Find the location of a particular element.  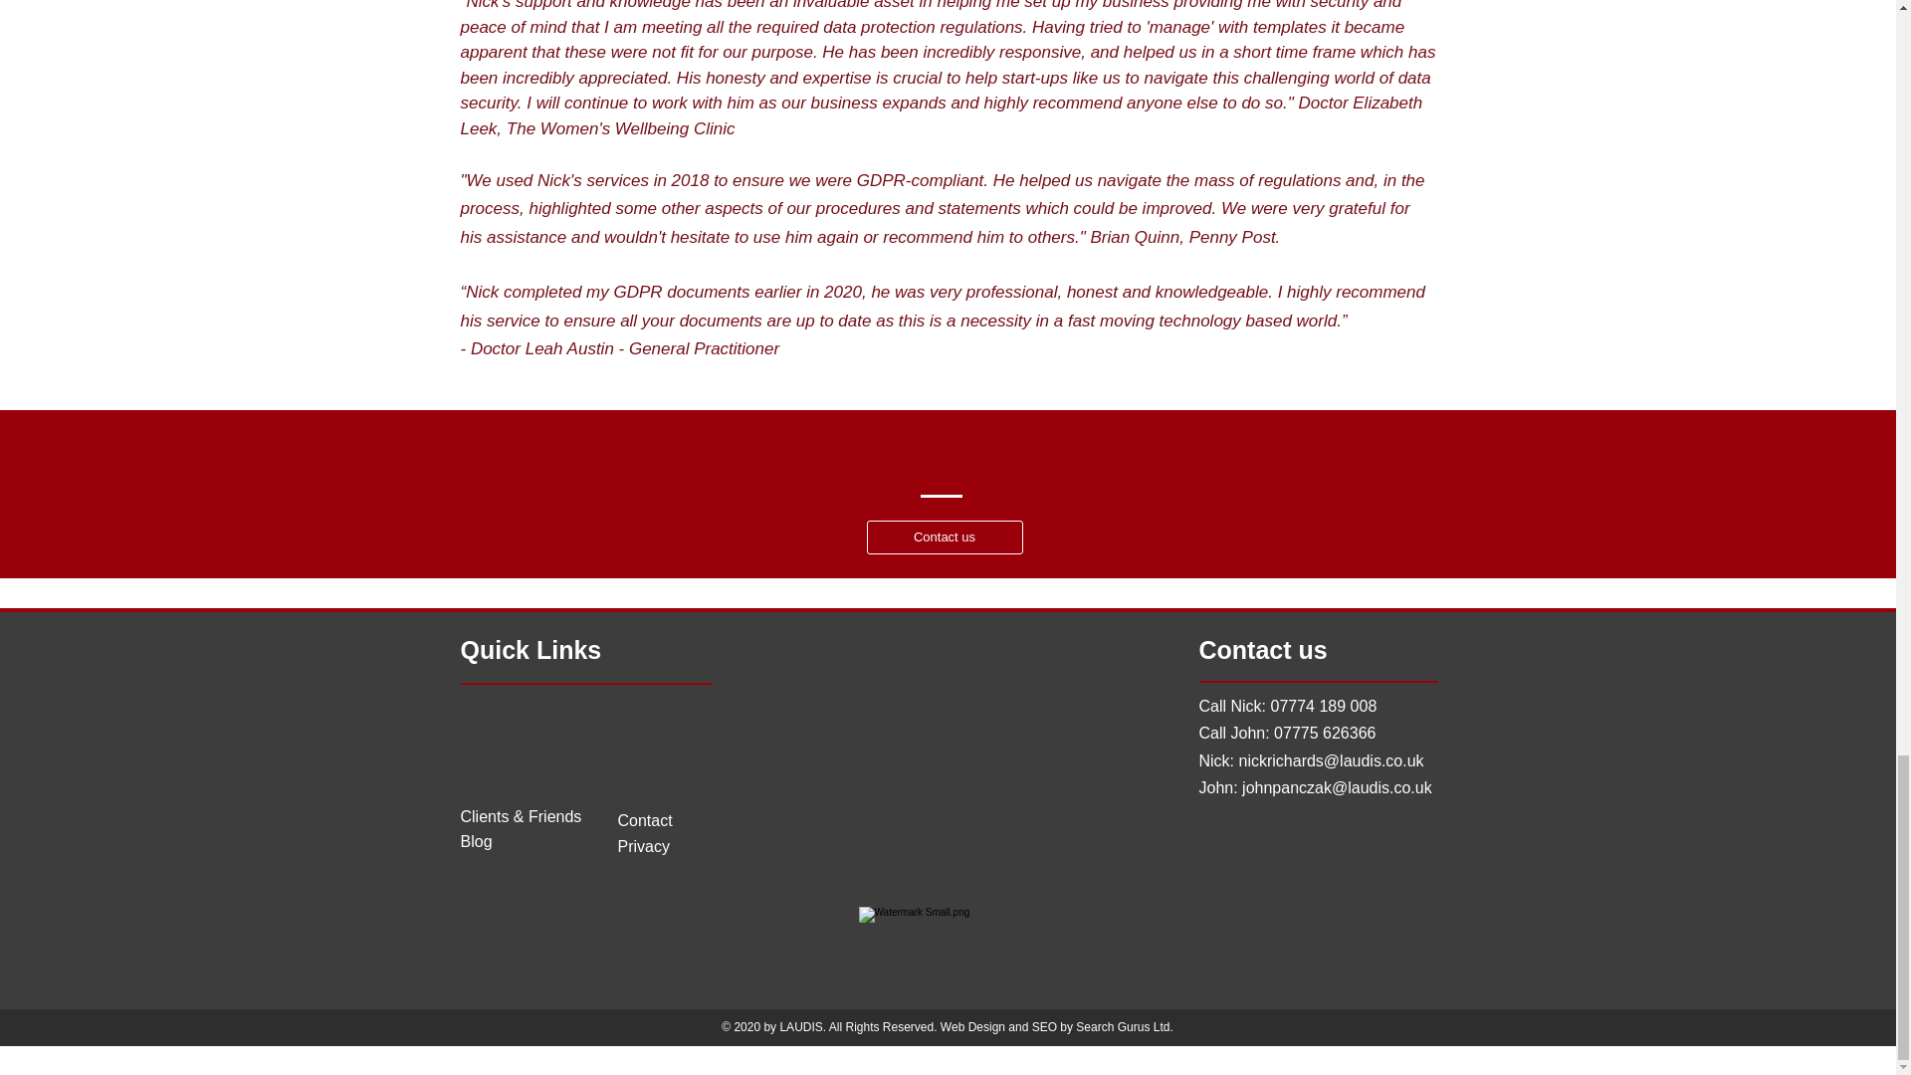

Contact is located at coordinates (645, 820).